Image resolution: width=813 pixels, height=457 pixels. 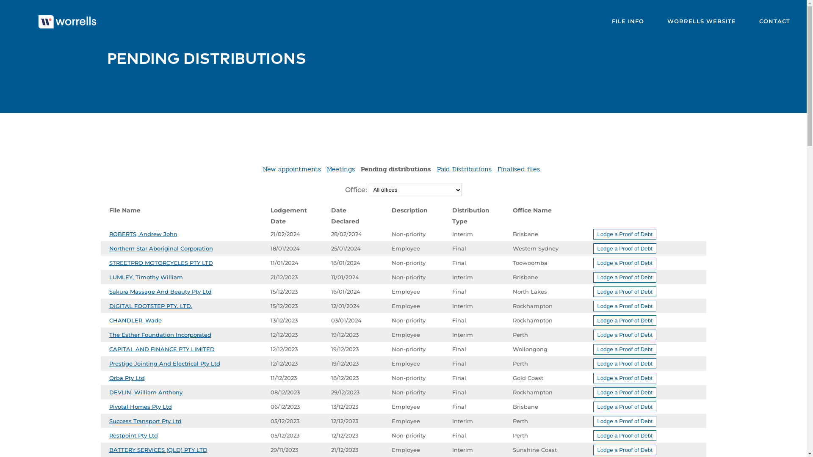 I want to click on BATTERY SERVICES (QLD) PTY LTD, so click(x=158, y=450).